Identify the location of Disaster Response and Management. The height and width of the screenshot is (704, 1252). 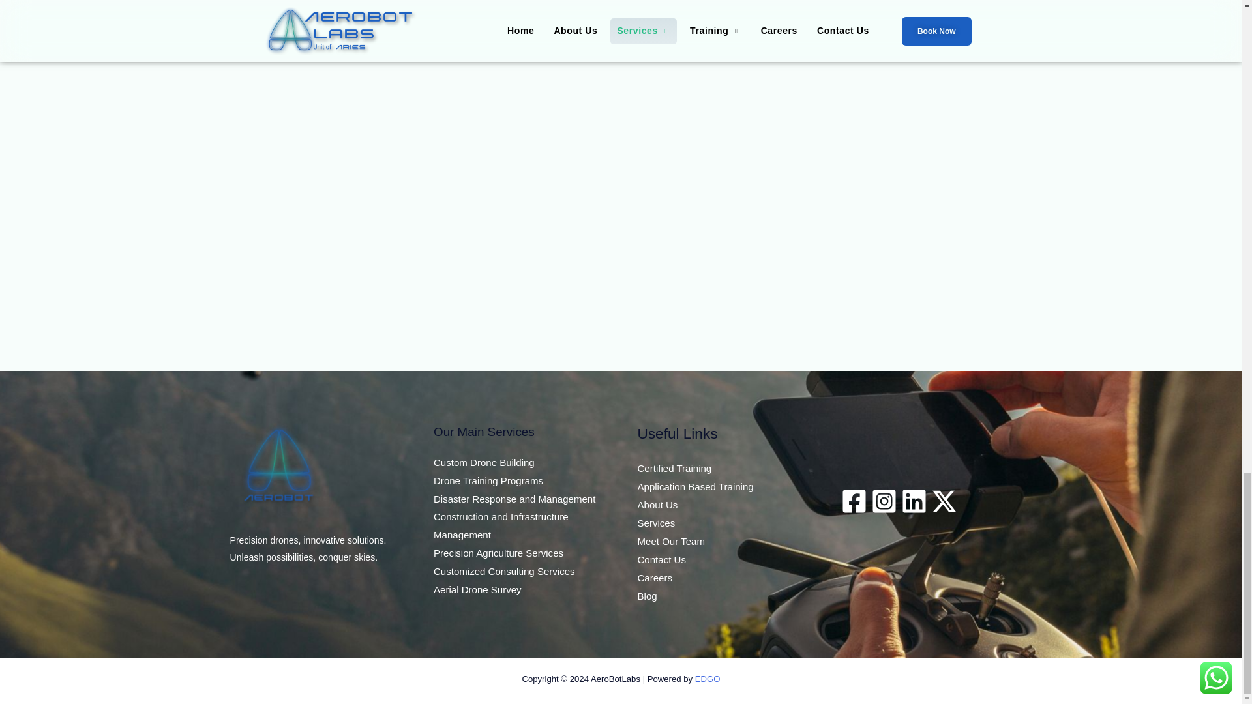
(514, 499).